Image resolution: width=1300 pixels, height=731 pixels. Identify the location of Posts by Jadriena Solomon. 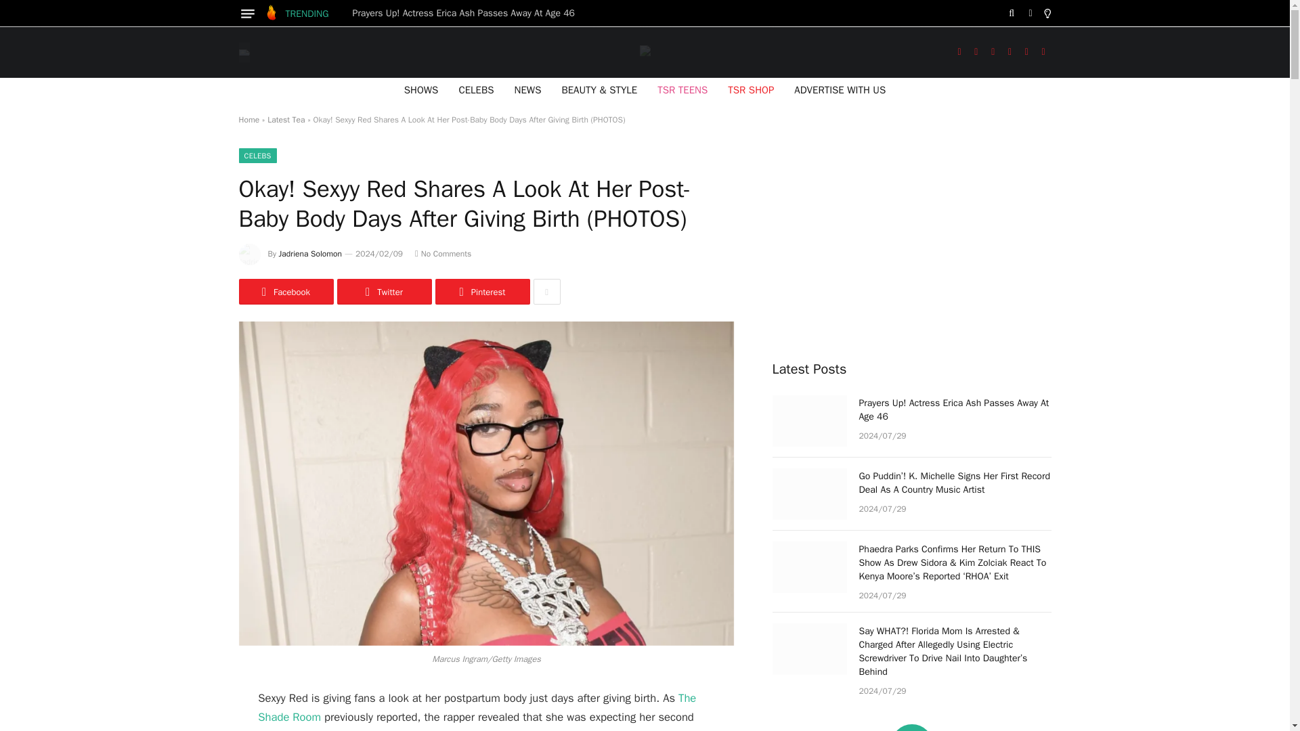
(310, 254).